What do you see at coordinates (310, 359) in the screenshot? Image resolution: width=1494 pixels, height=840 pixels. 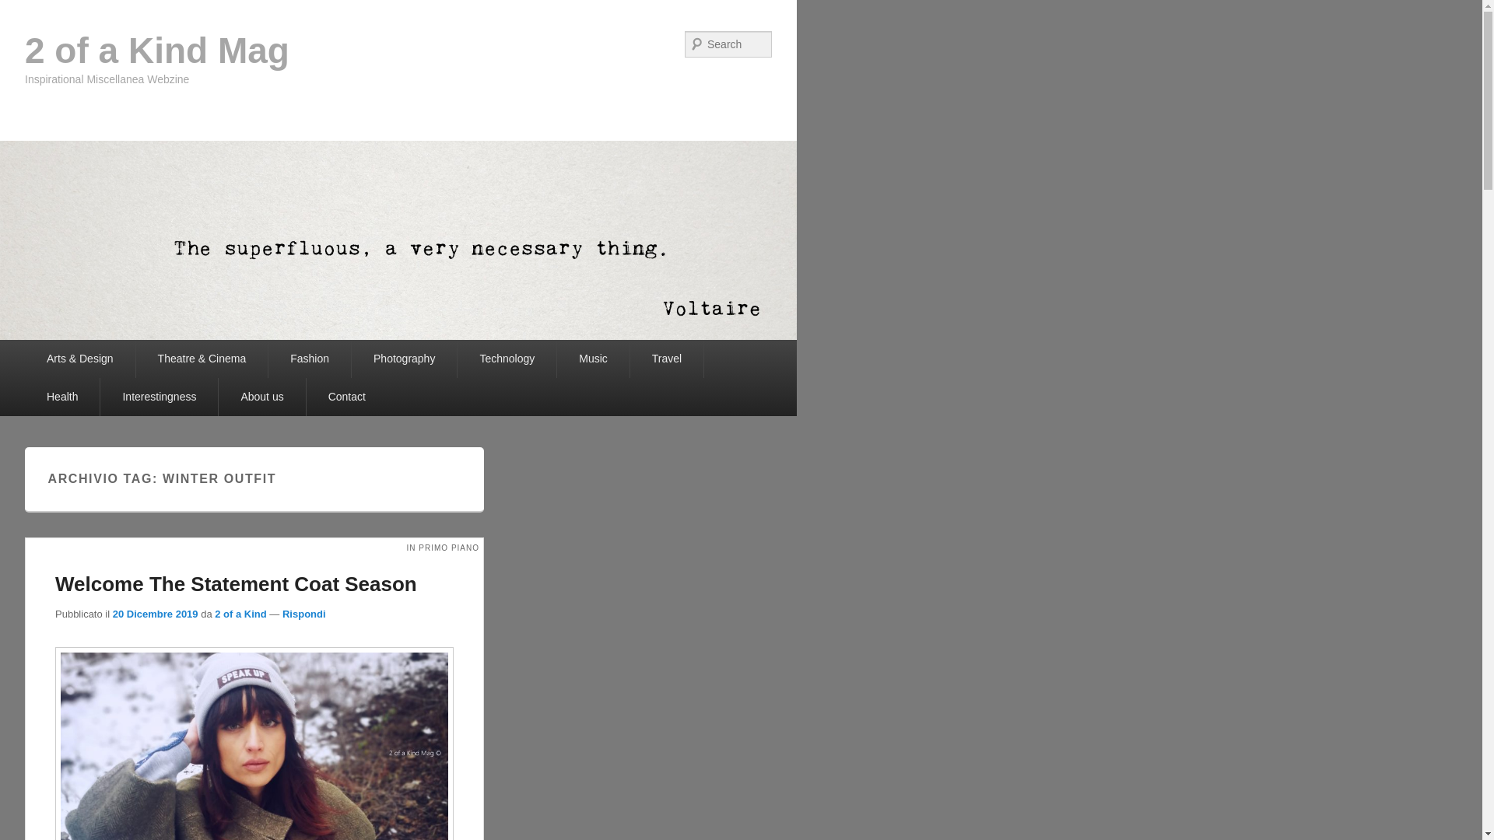 I see `Fashion` at bounding box center [310, 359].